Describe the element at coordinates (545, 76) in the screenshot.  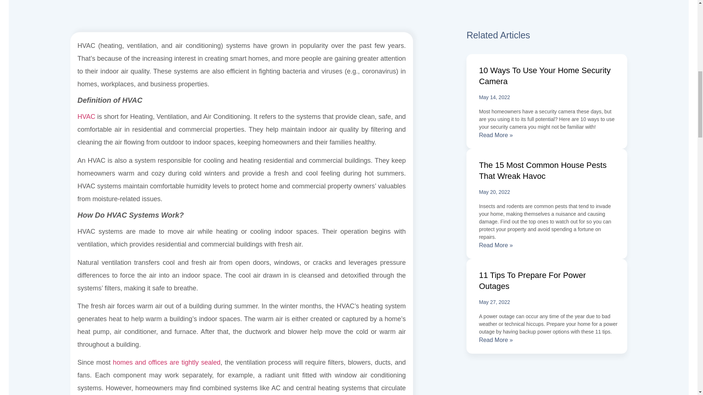
I see `10 Ways To Use Your Home Security Camera` at that location.